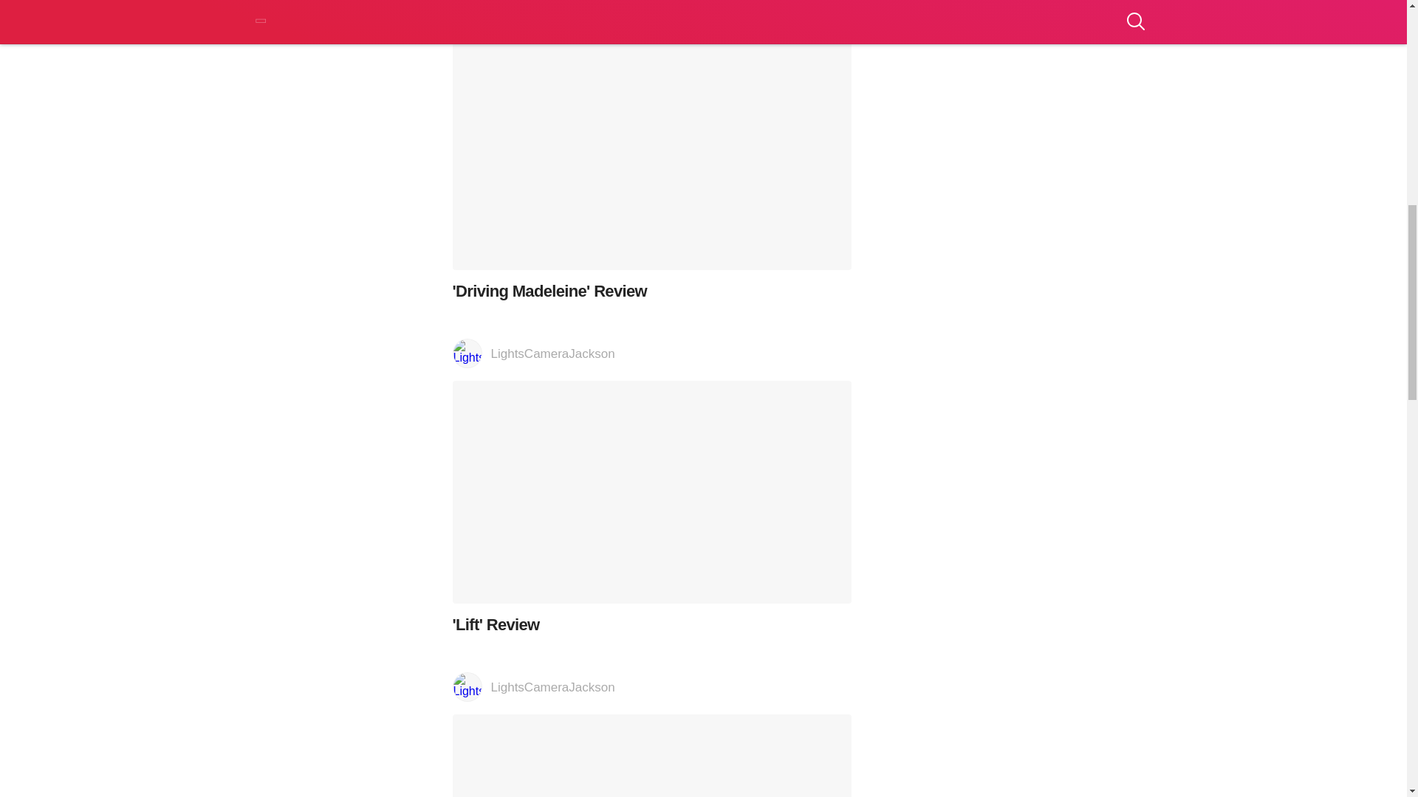  What do you see at coordinates (651, 688) in the screenshot?
I see `LightsCameraJackson` at bounding box center [651, 688].